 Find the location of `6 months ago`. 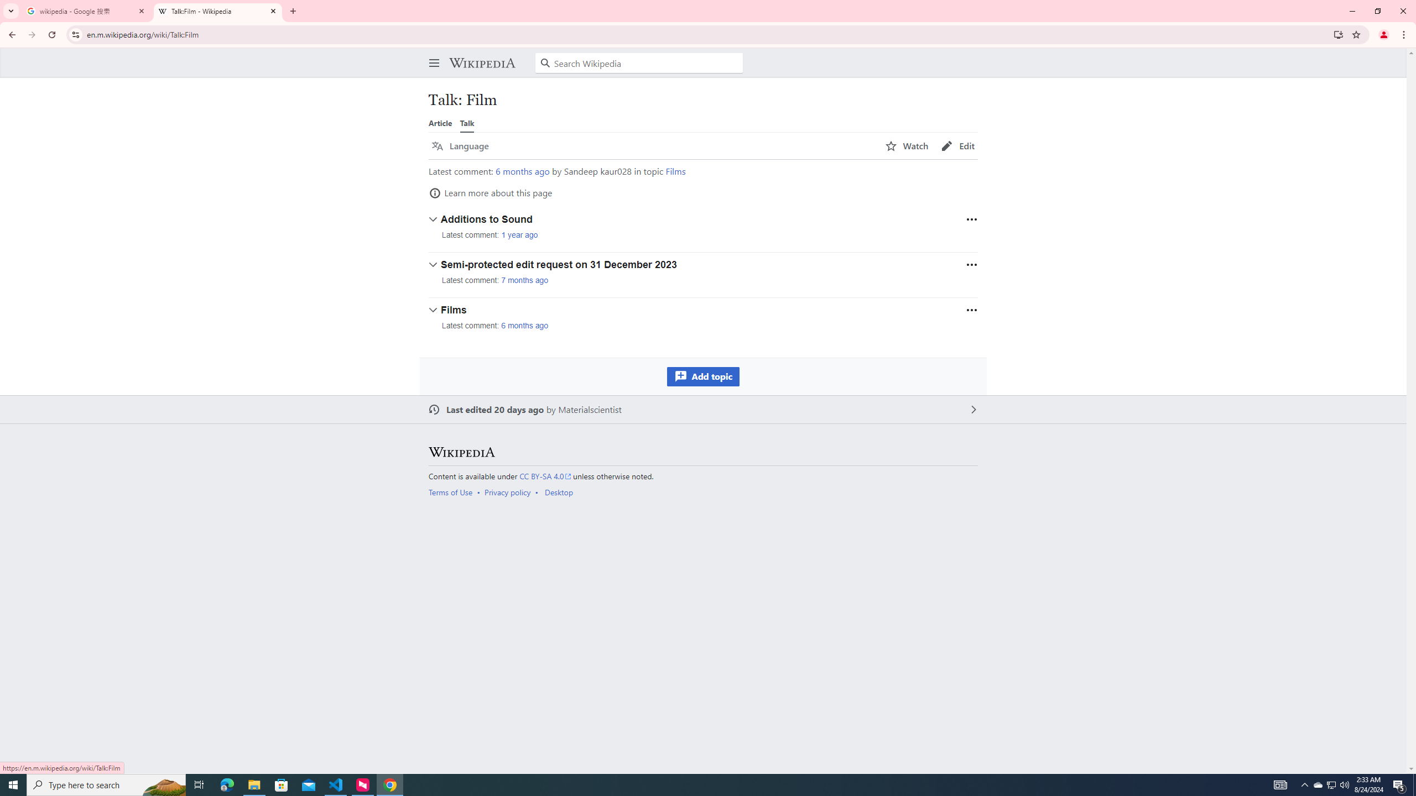

6 months ago is located at coordinates (525, 325).